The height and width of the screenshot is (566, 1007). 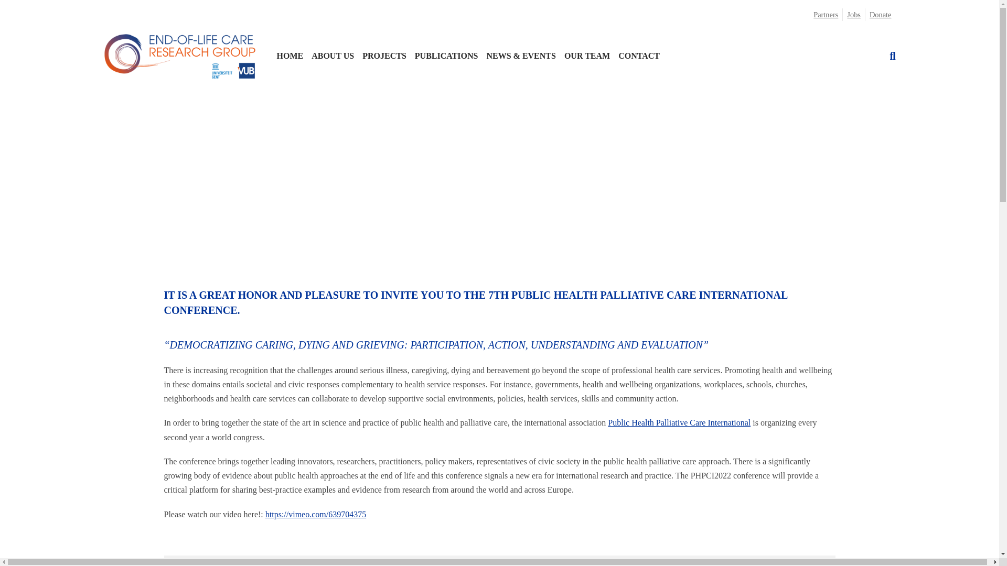 I want to click on HOME, so click(x=291, y=56).